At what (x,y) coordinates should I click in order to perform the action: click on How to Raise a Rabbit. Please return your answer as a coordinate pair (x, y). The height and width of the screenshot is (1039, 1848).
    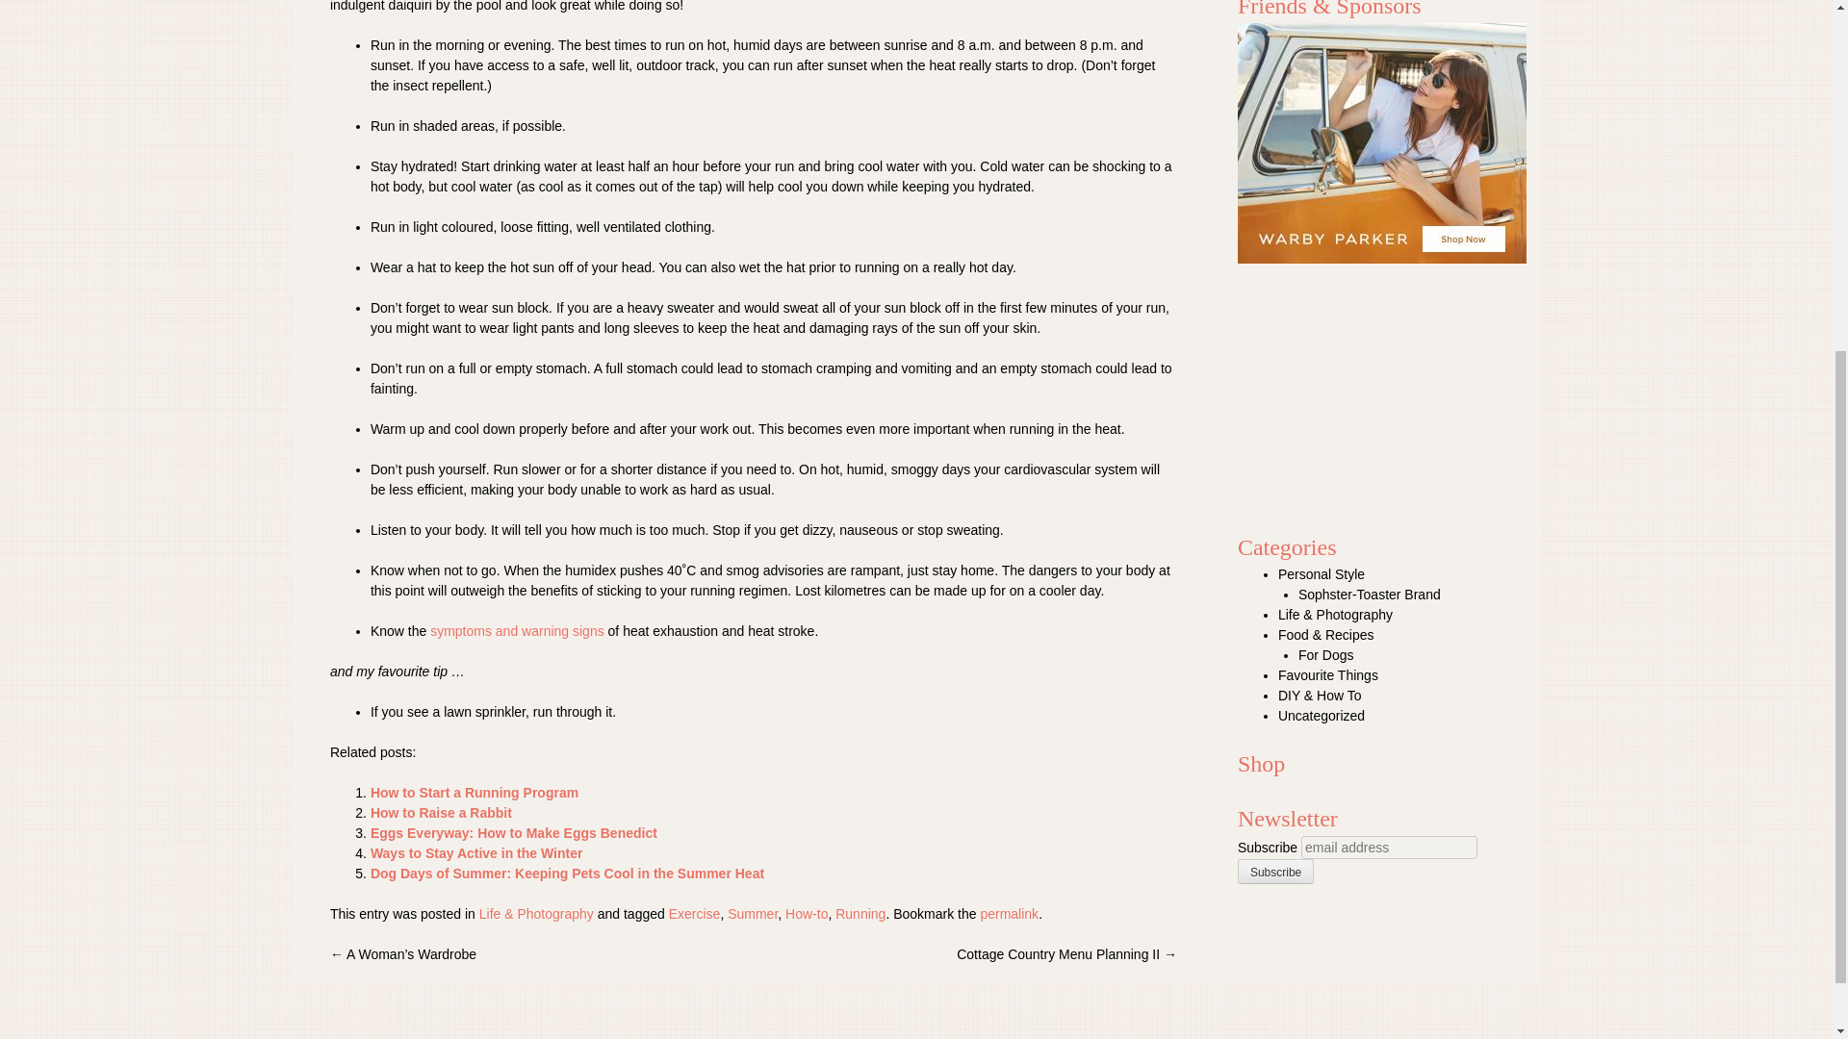
    Looking at the image, I should click on (441, 813).